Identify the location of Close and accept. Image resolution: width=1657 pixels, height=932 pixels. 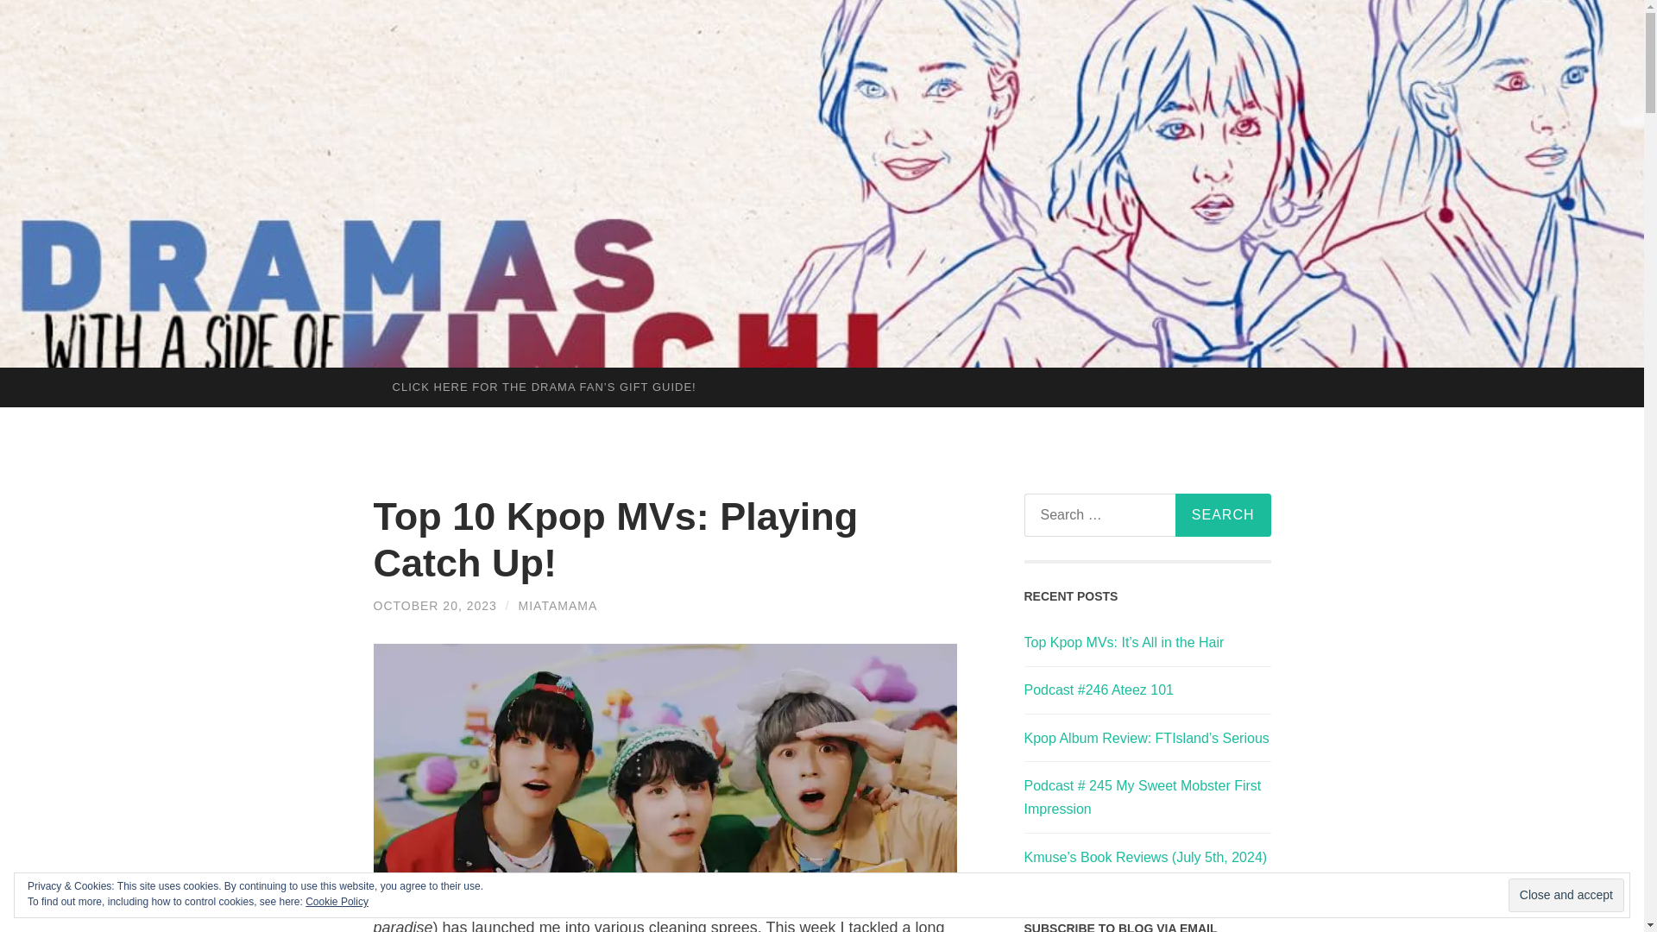
(1566, 896).